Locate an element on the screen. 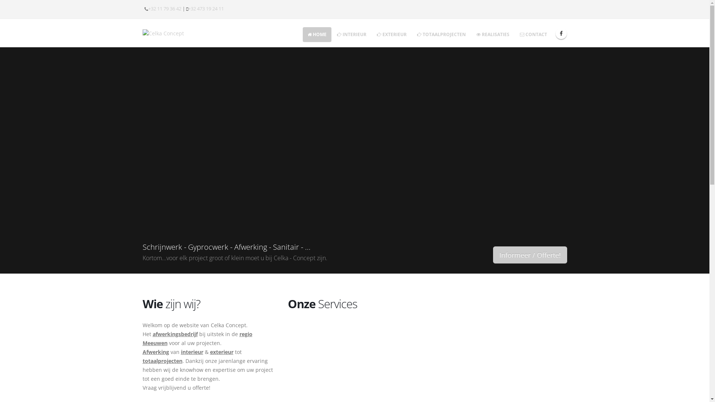  CONTACT is located at coordinates (533, 35).